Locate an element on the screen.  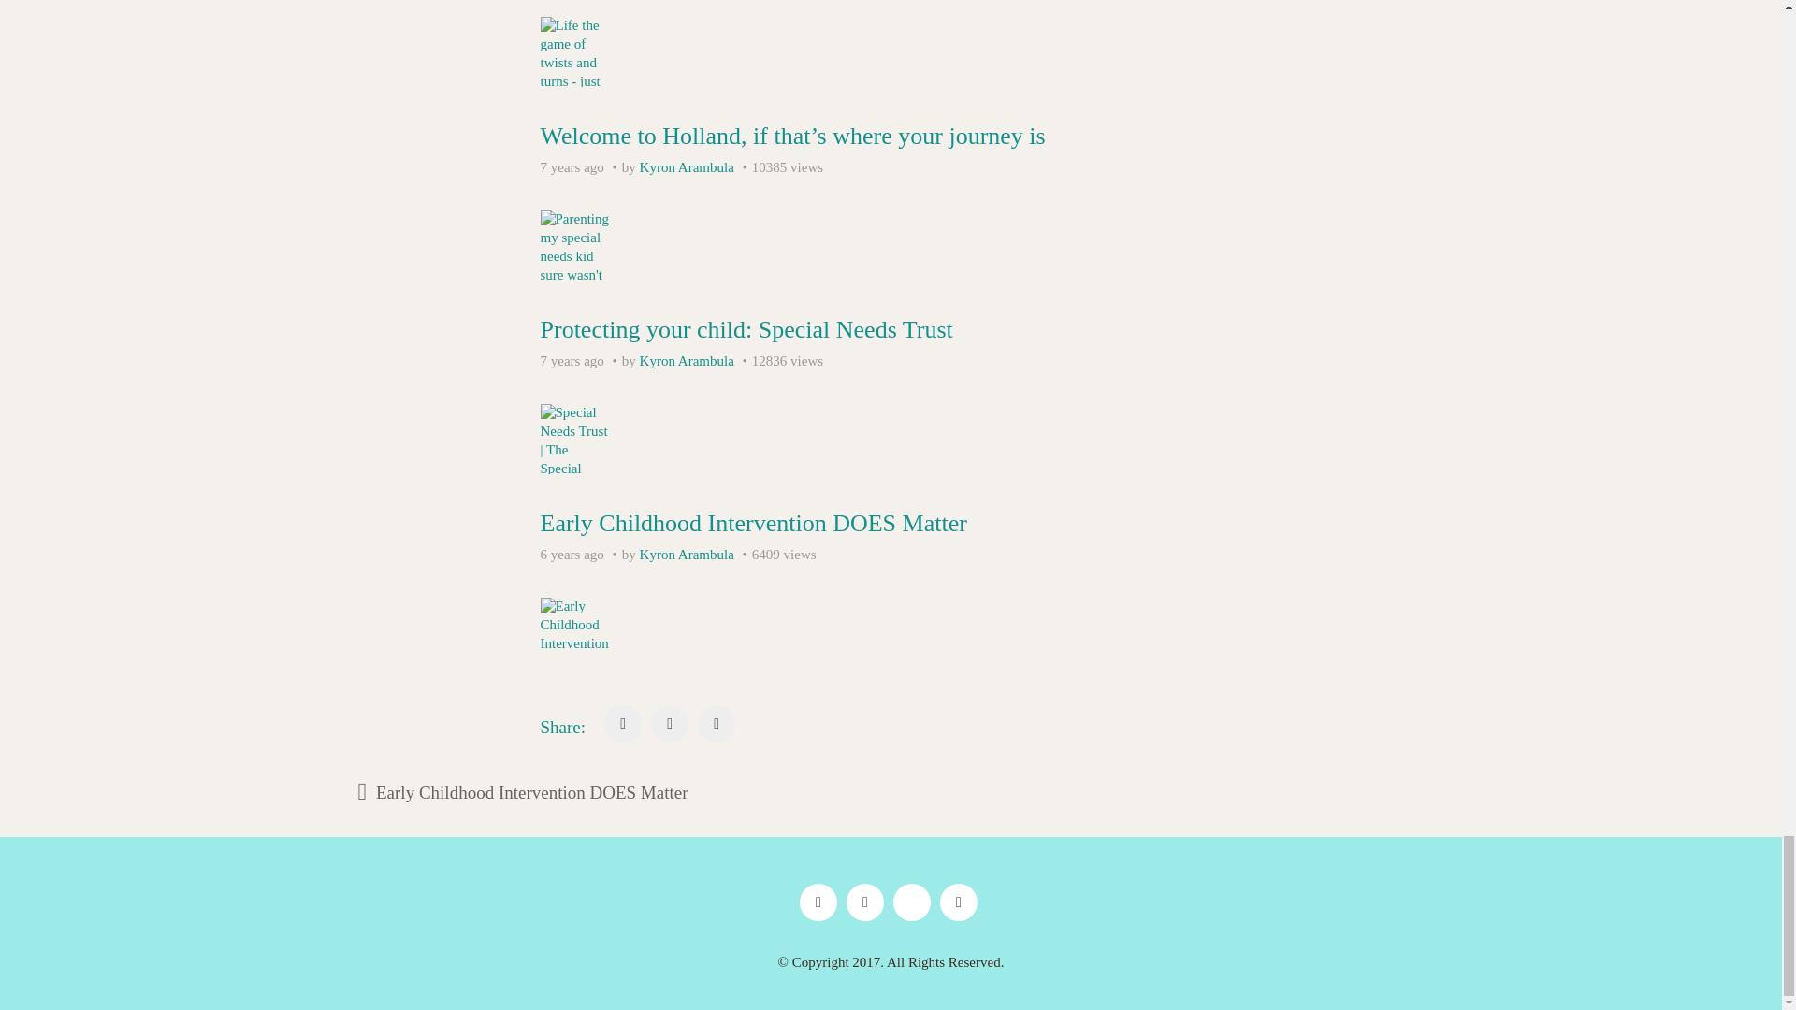
Early Childhood Intervention DOES Matter is located at coordinates (754, 523).